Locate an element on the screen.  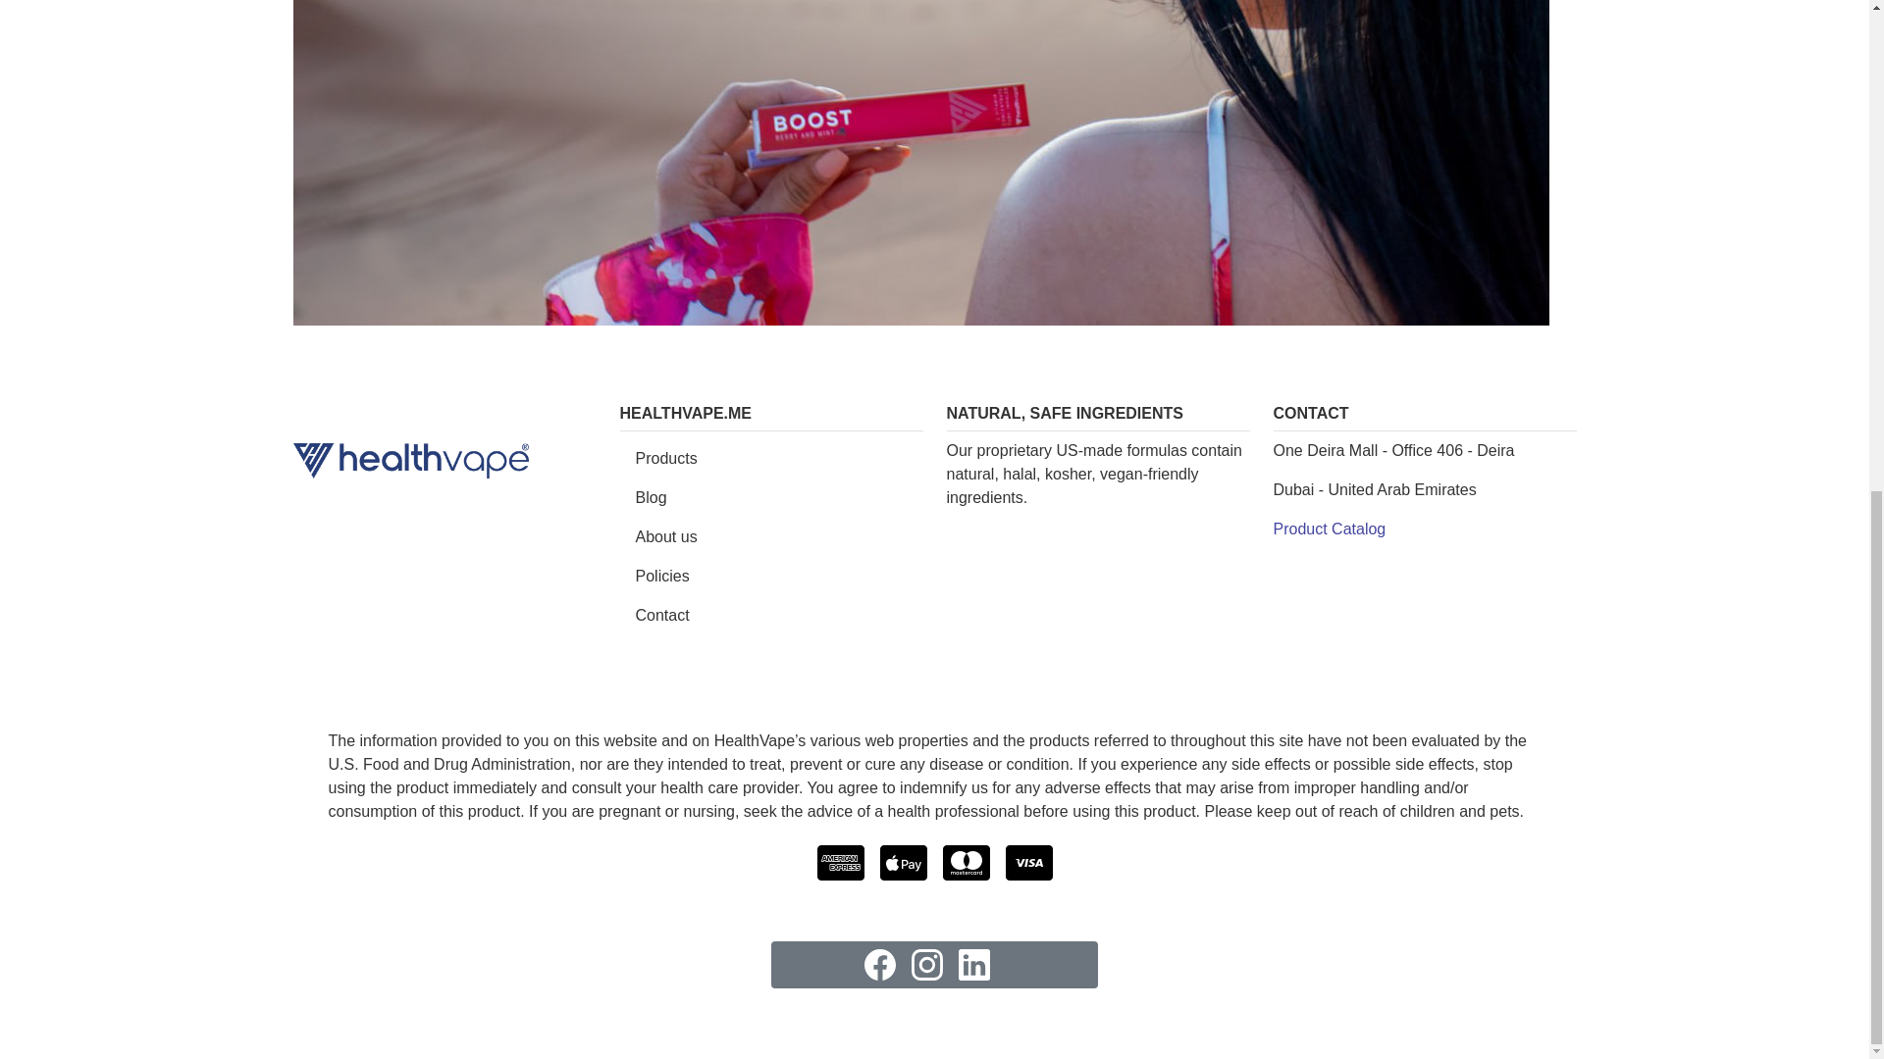
instagram is located at coordinates (926, 965).